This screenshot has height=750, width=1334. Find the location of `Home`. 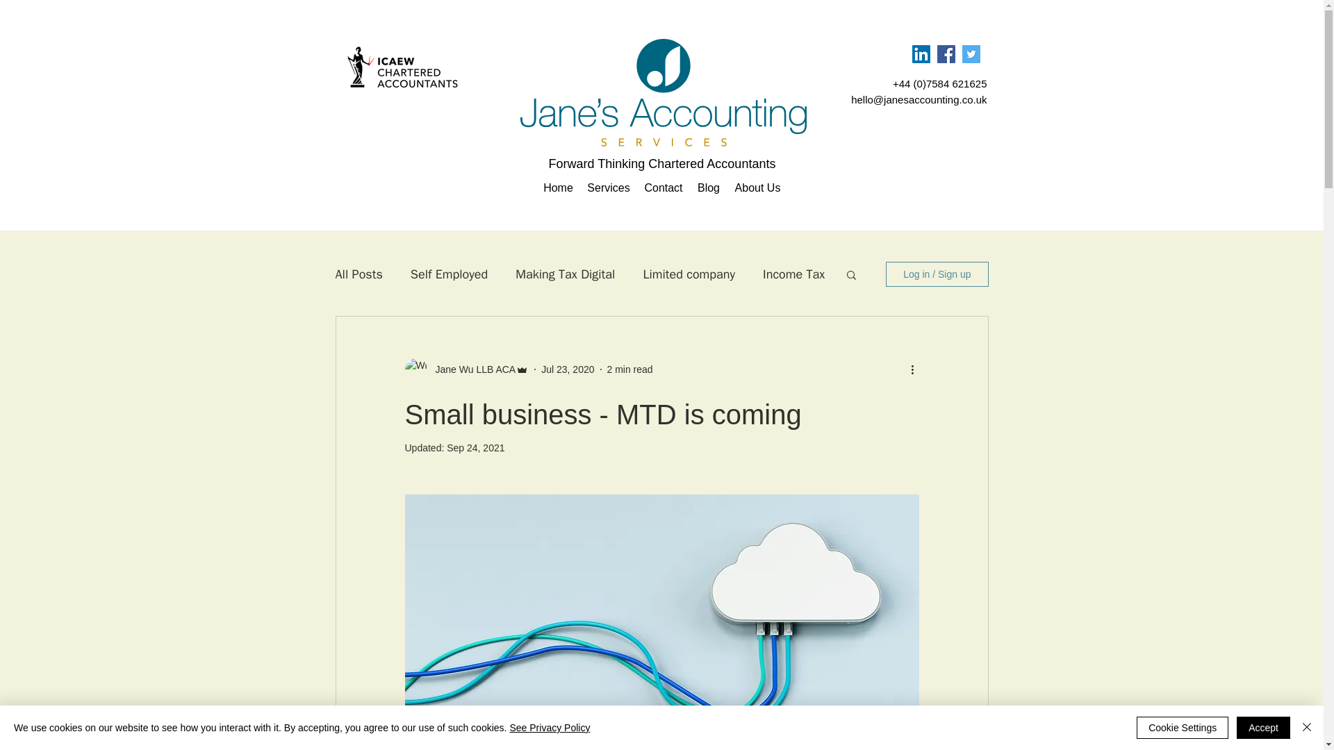

Home is located at coordinates (558, 187).